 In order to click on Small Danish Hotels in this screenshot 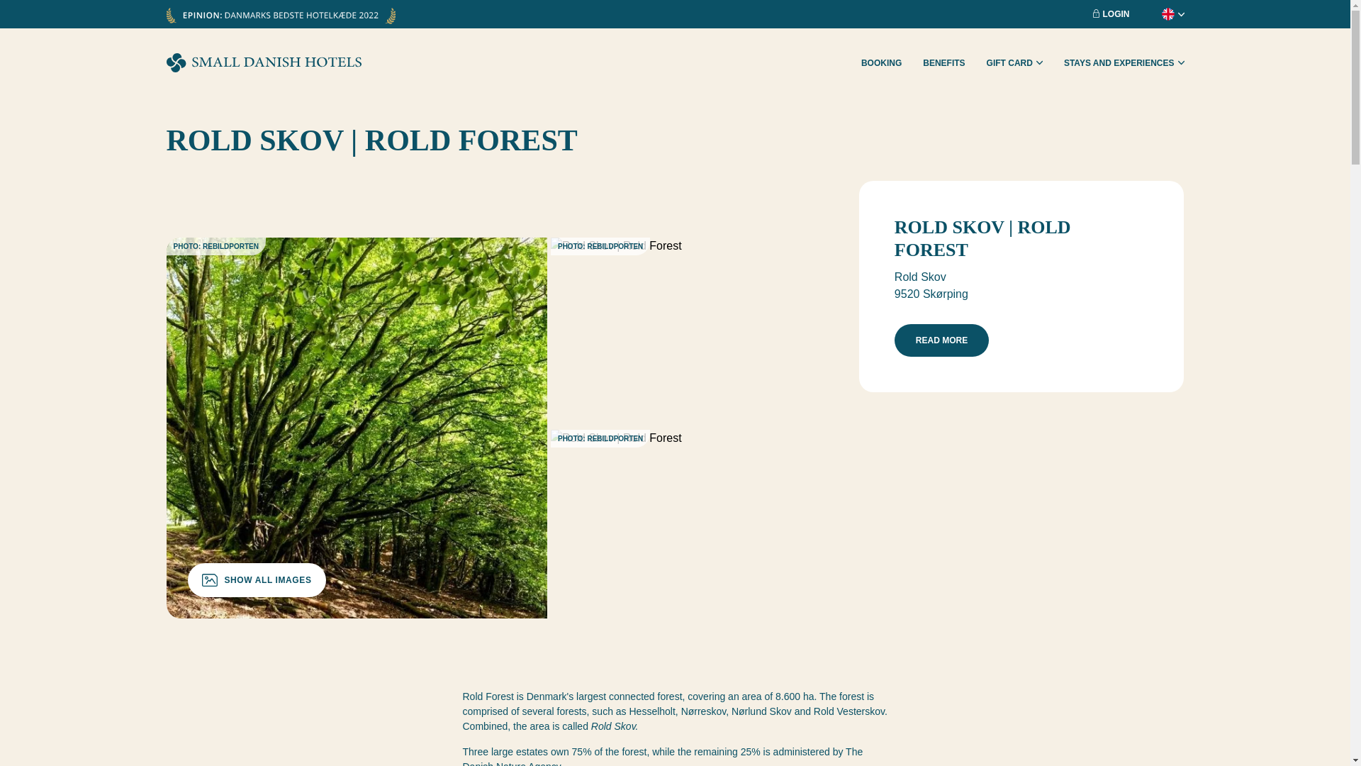, I will do `click(263, 62)`.